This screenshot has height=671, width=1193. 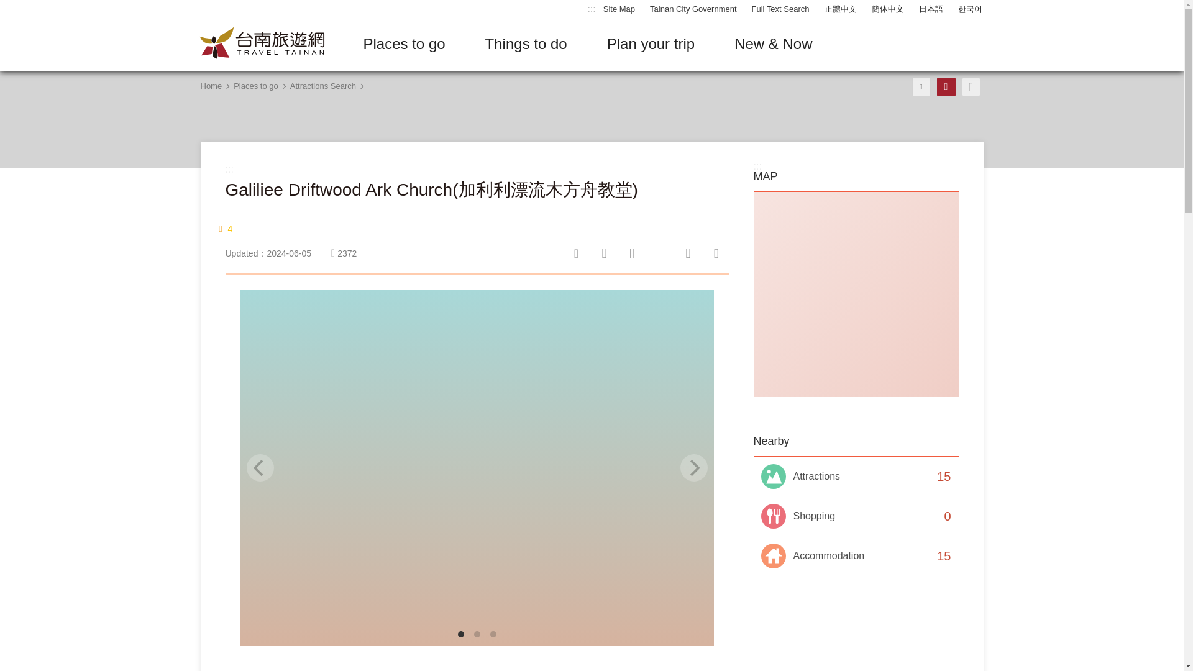 What do you see at coordinates (404, 44) in the screenshot?
I see `Places to go` at bounding box center [404, 44].